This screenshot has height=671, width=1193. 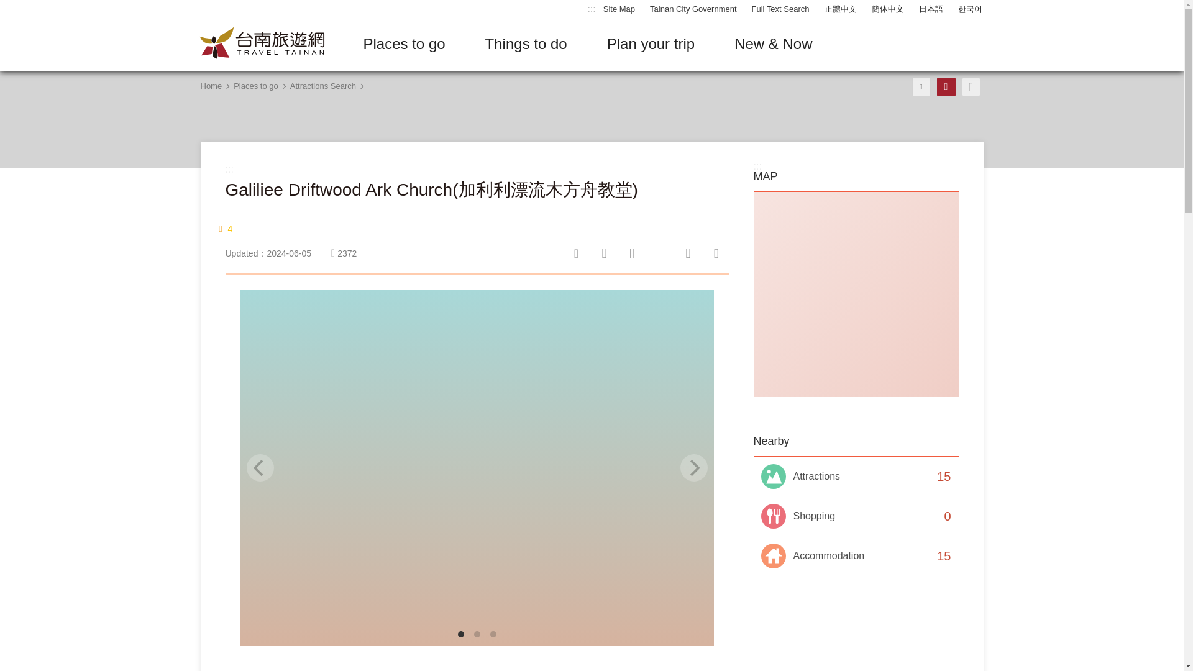 What do you see at coordinates (404, 44) in the screenshot?
I see `Places to go` at bounding box center [404, 44].